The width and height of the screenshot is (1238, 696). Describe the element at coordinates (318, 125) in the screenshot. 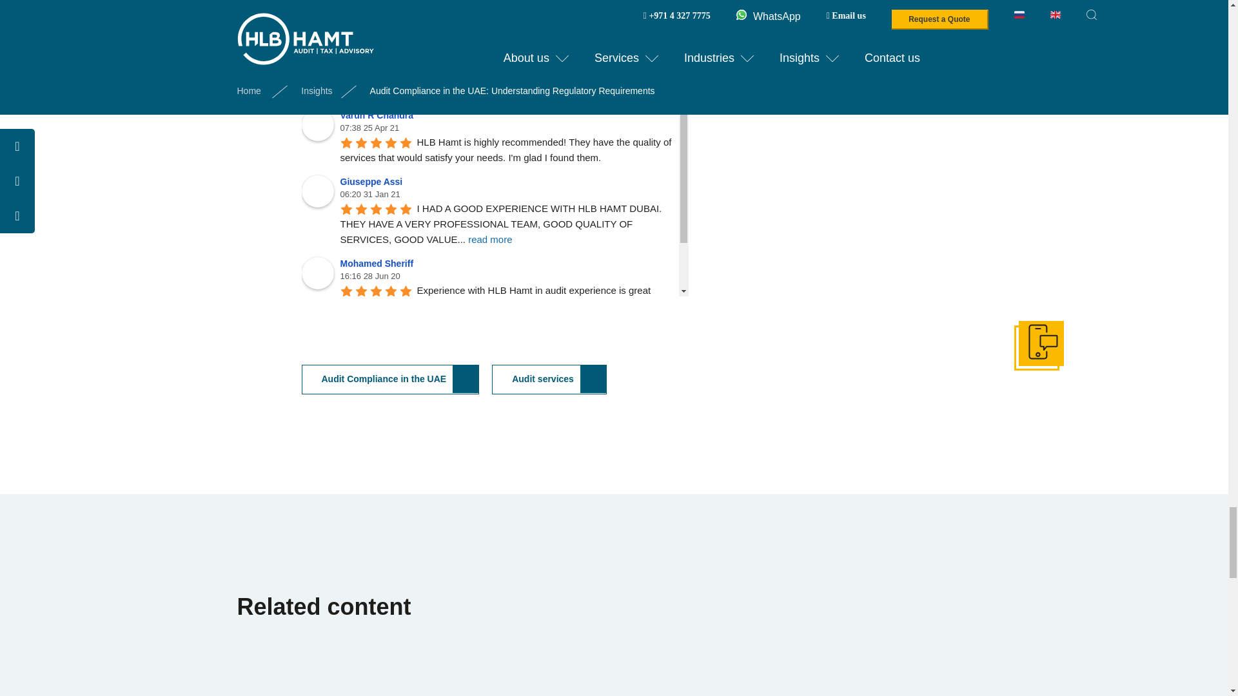

I see `Varun R Chandra` at that location.